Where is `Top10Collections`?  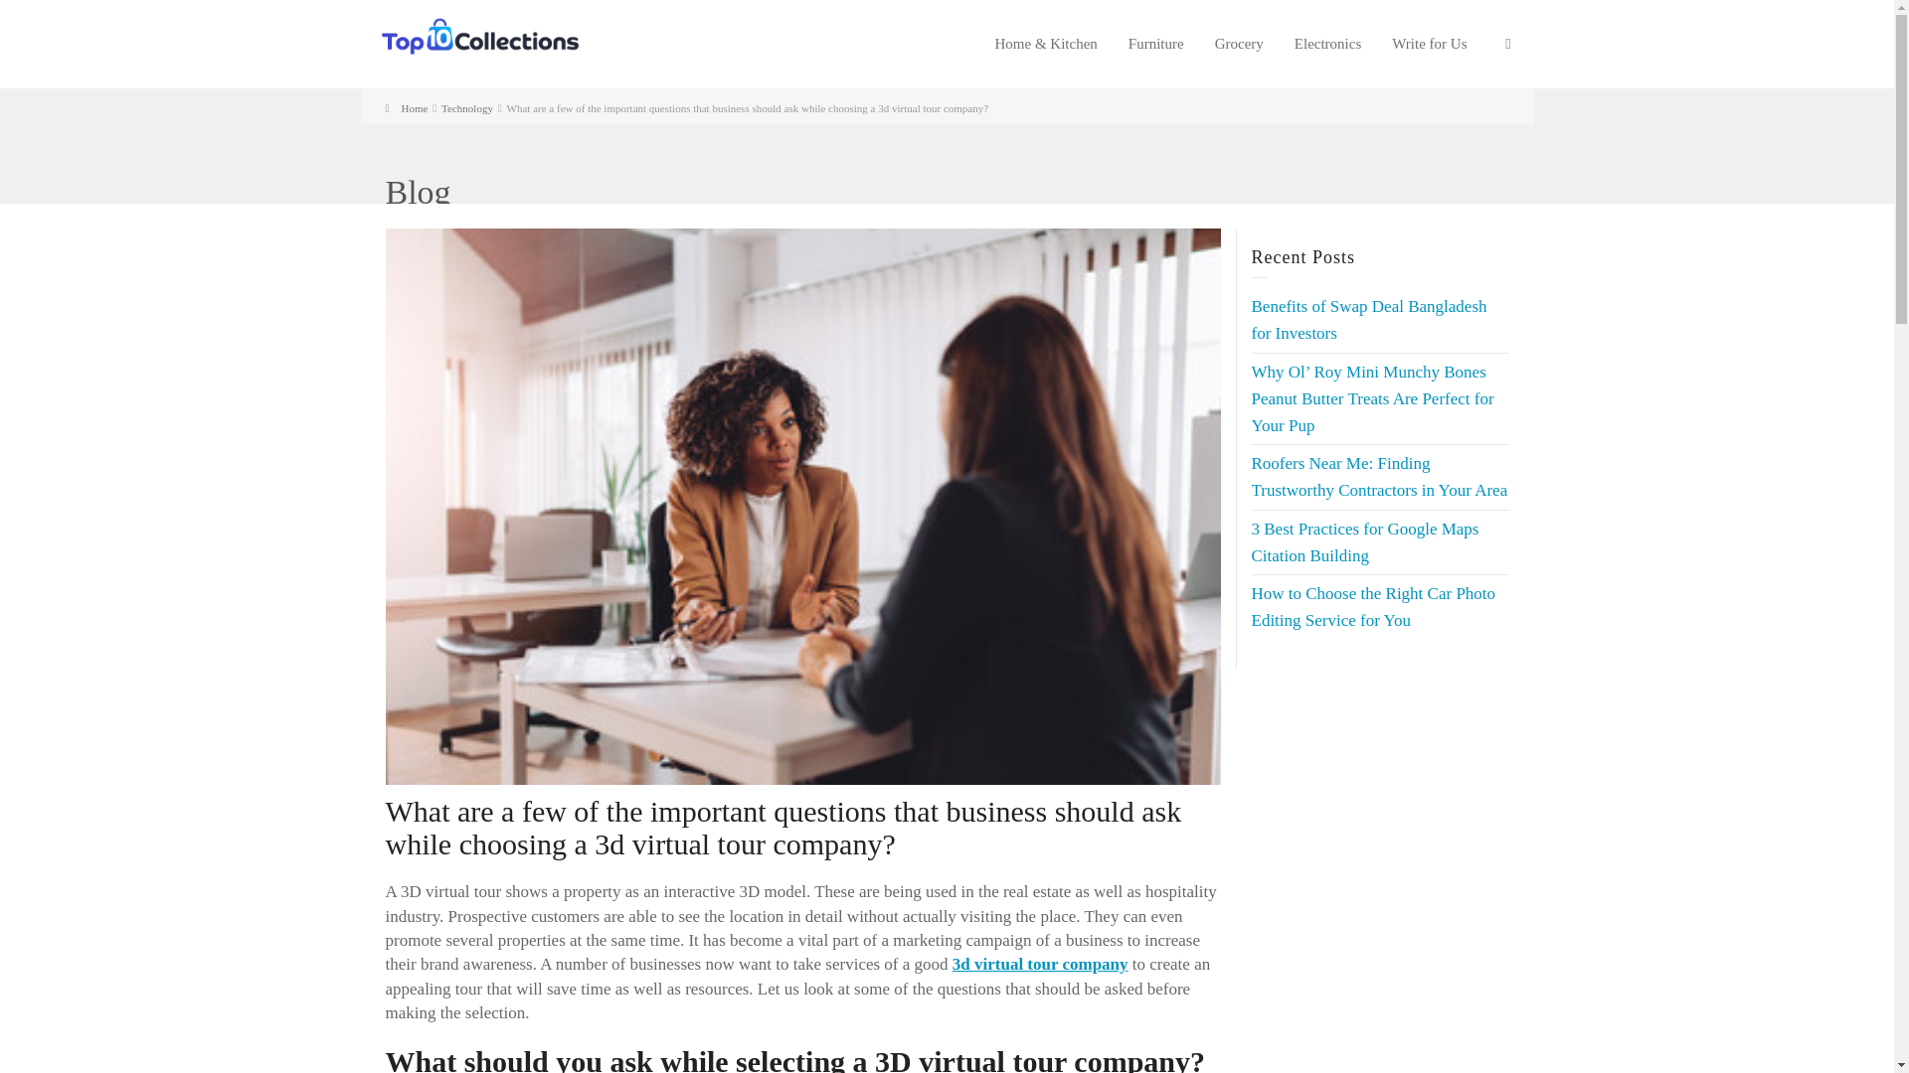 Top10Collections is located at coordinates (479, 35).